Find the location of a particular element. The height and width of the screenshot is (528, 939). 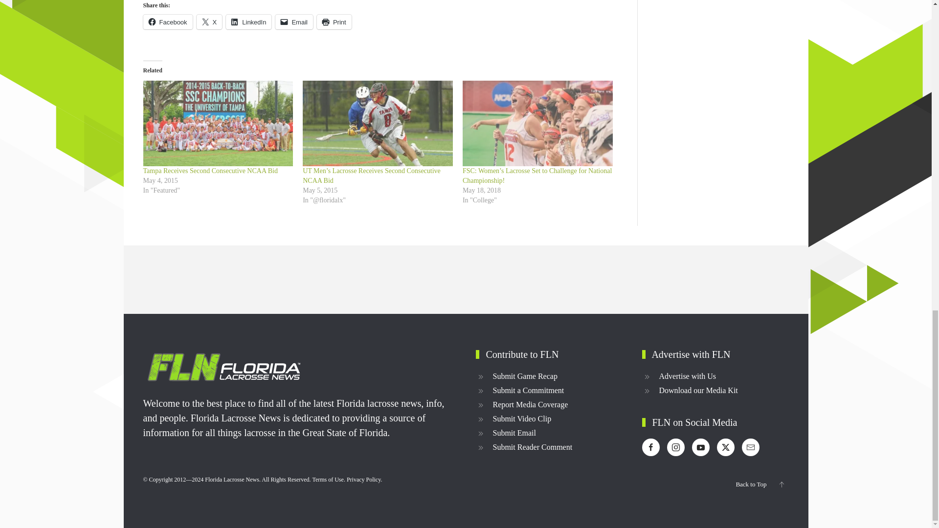

Click to share on Facebook is located at coordinates (167, 22).